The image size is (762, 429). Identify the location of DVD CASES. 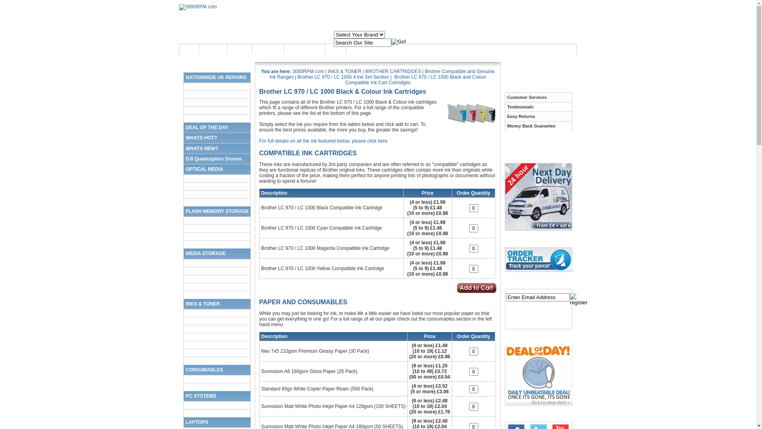
(217, 271).